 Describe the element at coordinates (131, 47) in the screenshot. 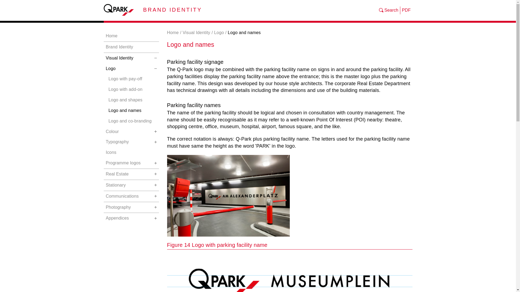

I see `Brand Identity` at that location.